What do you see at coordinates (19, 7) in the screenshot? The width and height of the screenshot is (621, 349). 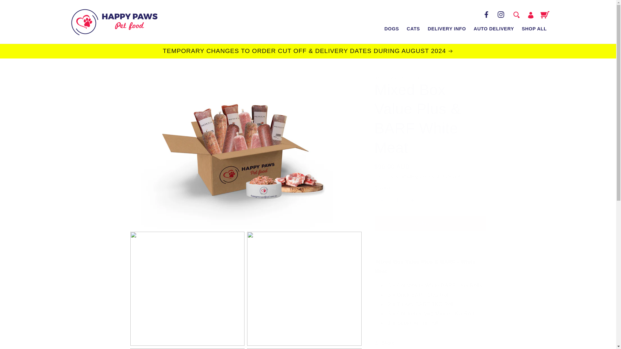 I see `Skip to content` at bounding box center [19, 7].